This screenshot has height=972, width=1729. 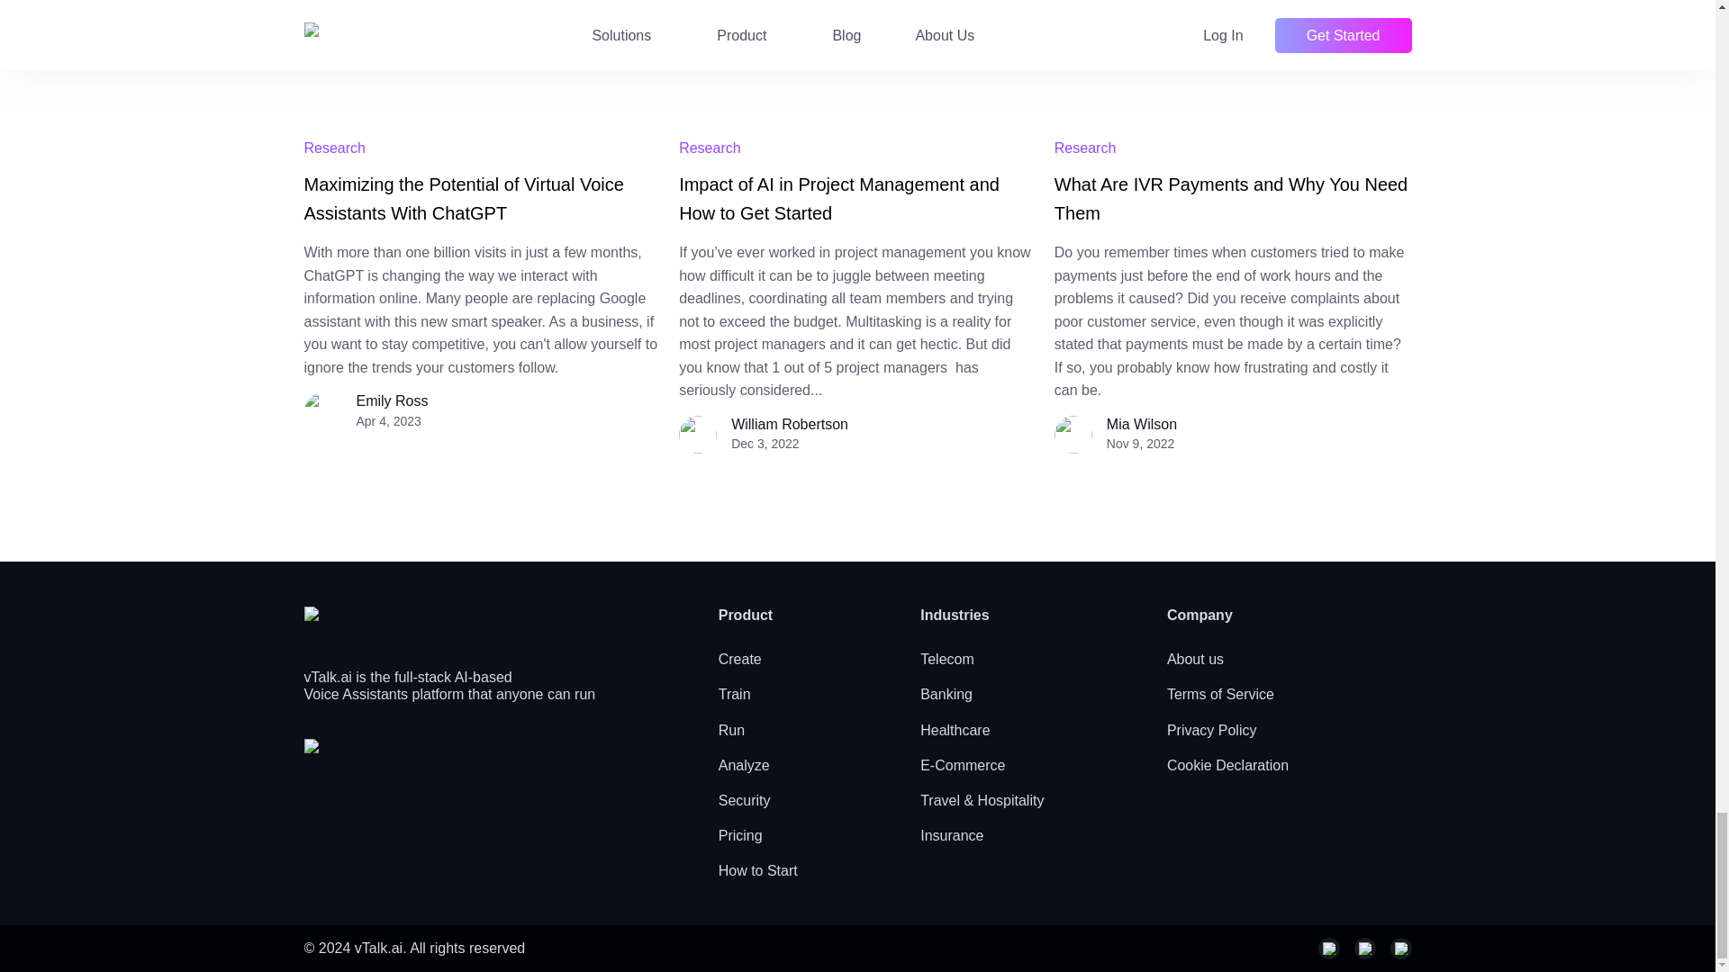 What do you see at coordinates (740, 835) in the screenshot?
I see `Pricing` at bounding box center [740, 835].